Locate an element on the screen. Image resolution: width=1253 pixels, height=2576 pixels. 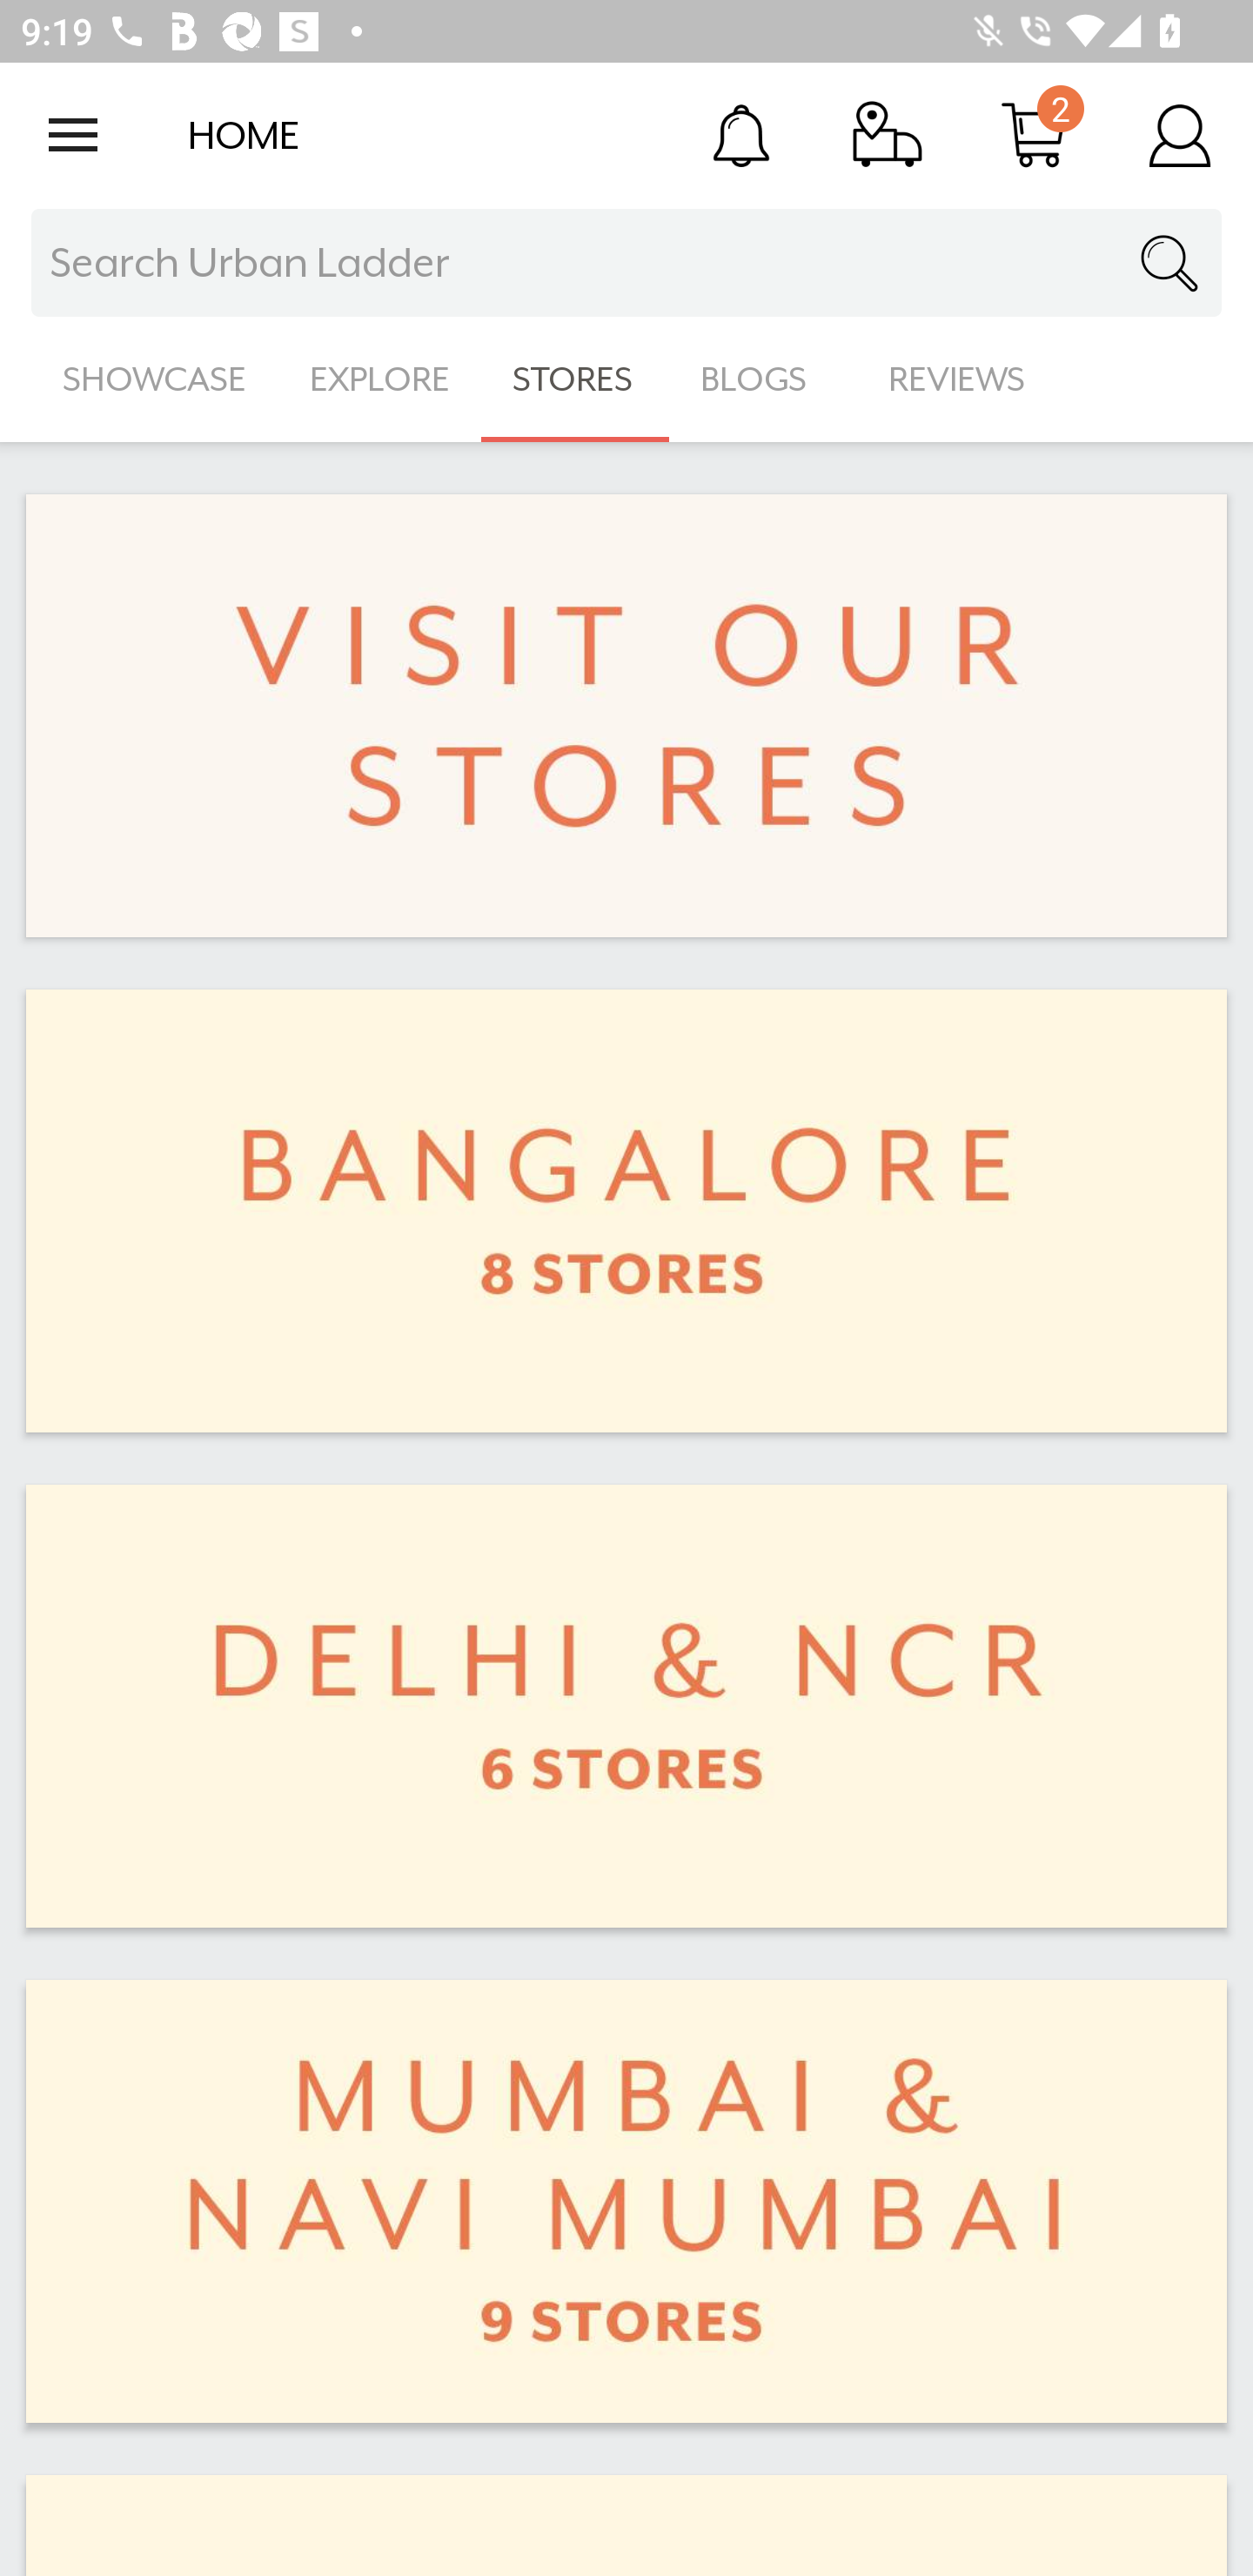
BLOGS is located at coordinates (762, 379).